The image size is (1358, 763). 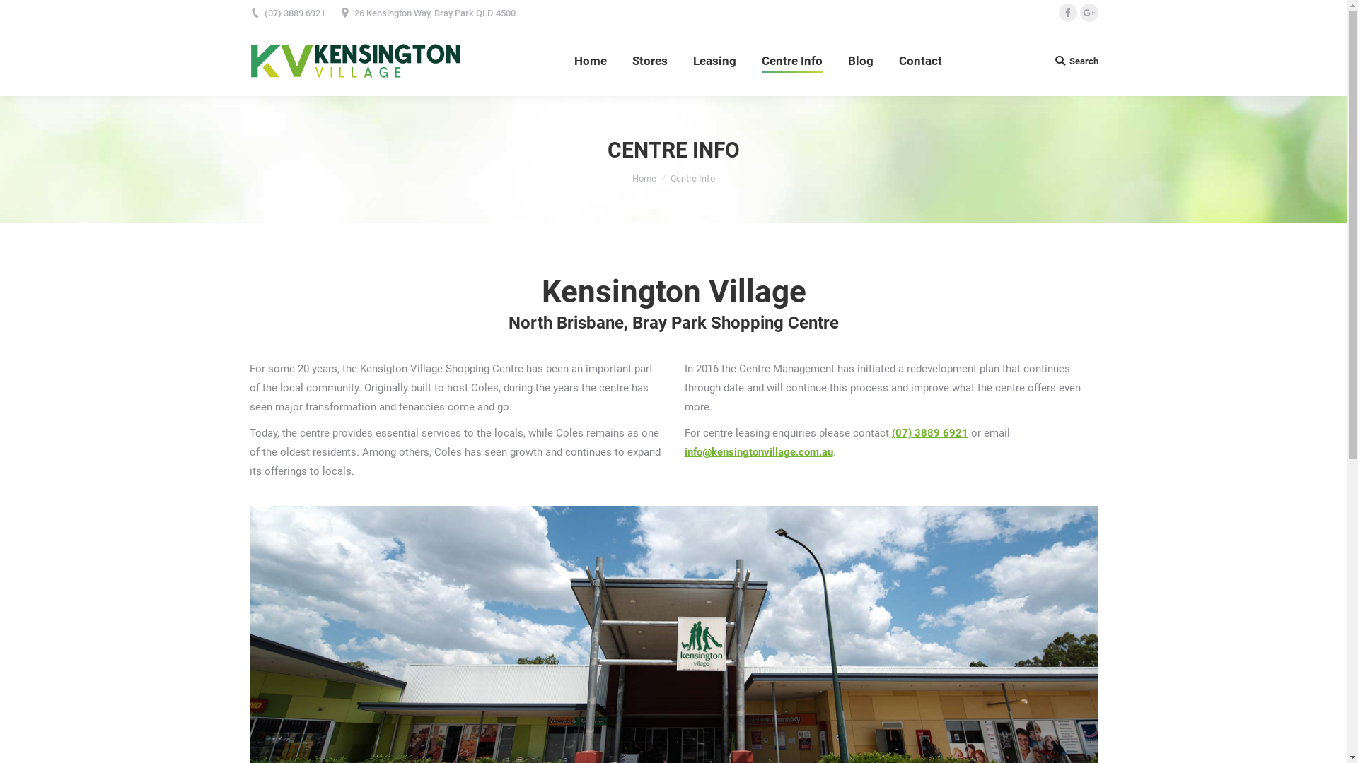 What do you see at coordinates (929, 433) in the screenshot?
I see `(07) 3889 6921` at bounding box center [929, 433].